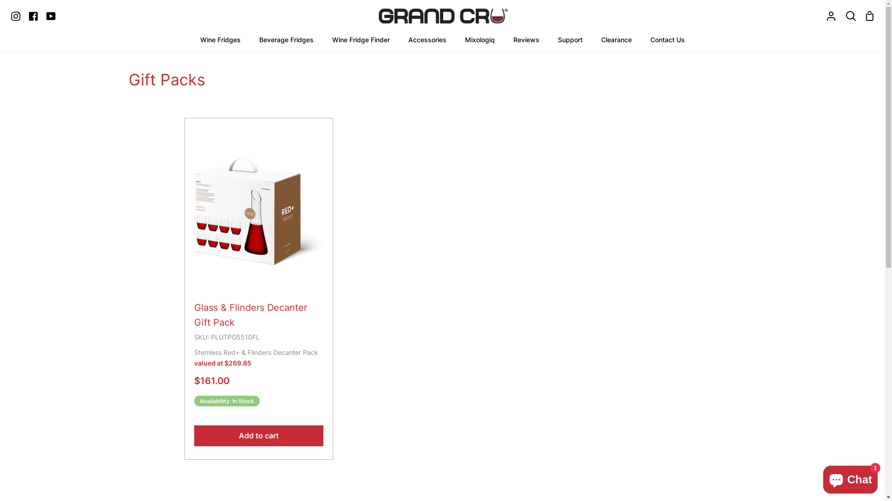 The image size is (892, 501). I want to click on Shopping Cart, so click(870, 16).